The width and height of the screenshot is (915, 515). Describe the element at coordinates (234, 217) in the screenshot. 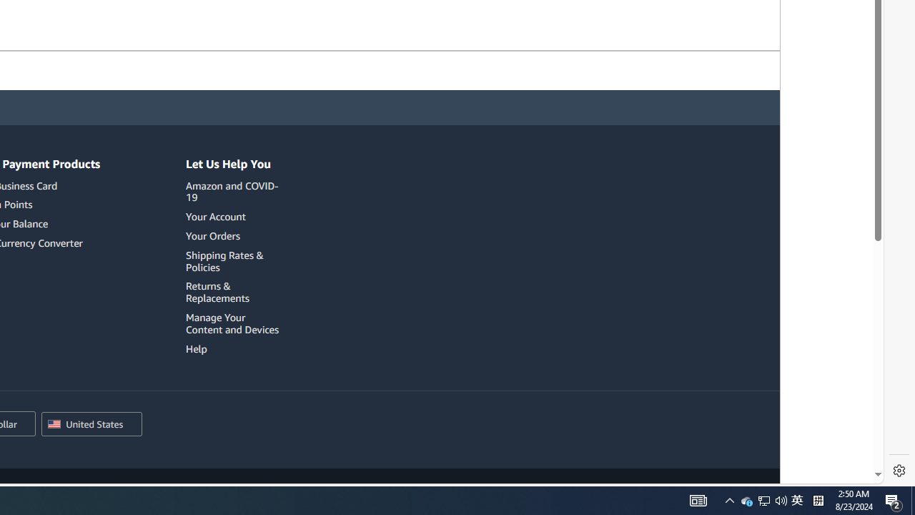

I see `Your Account` at that location.